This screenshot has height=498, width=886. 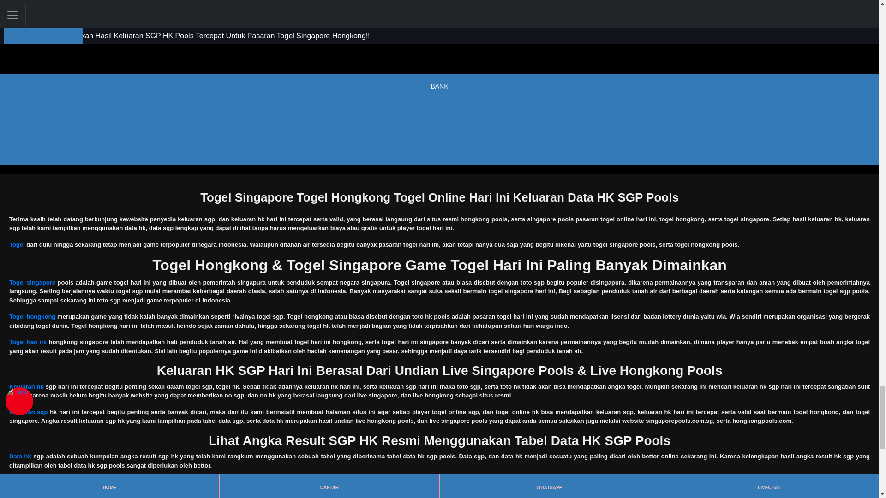 What do you see at coordinates (28, 342) in the screenshot?
I see `Togel hari ini` at bounding box center [28, 342].